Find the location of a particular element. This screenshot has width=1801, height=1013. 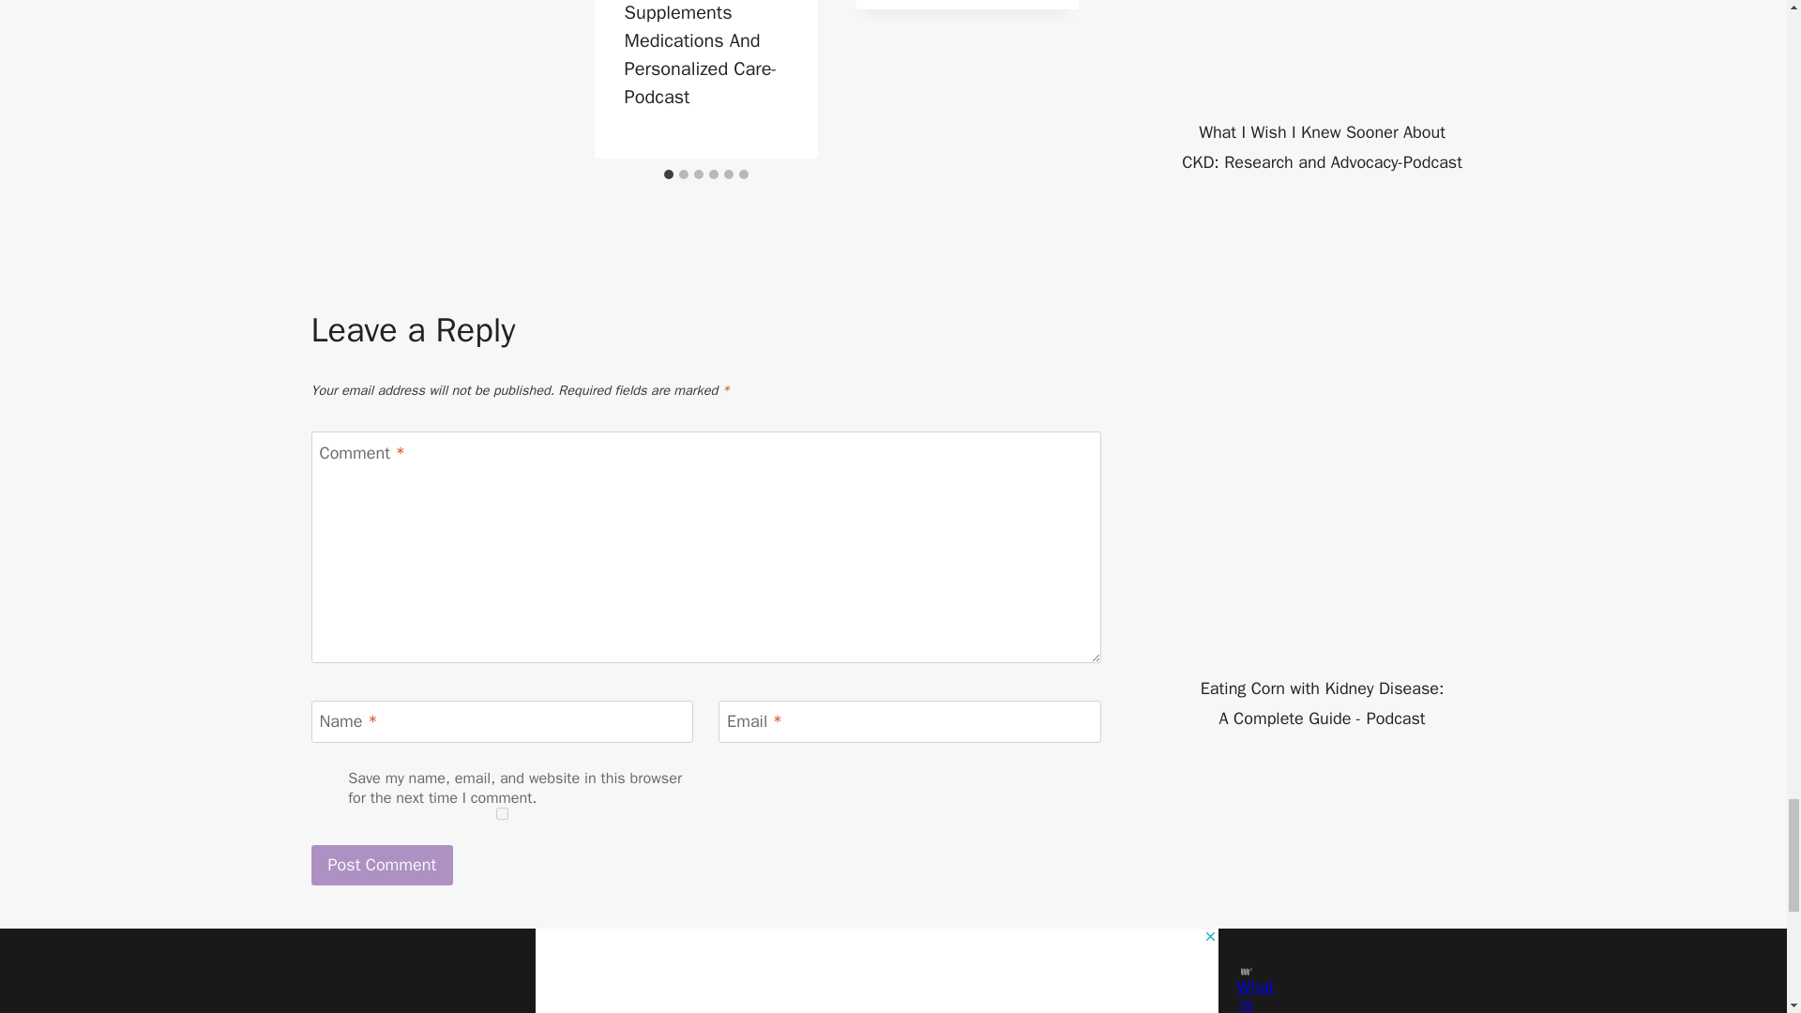

3rd party ad content is located at coordinates (1318, 893).